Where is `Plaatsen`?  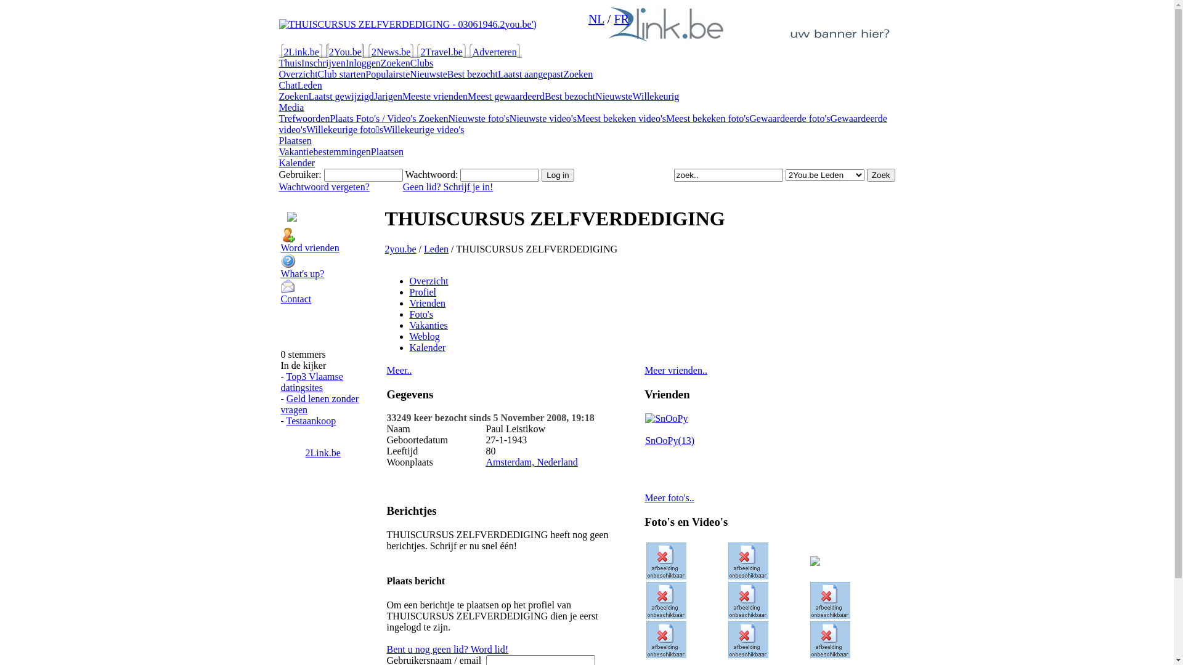
Plaatsen is located at coordinates (387, 151).